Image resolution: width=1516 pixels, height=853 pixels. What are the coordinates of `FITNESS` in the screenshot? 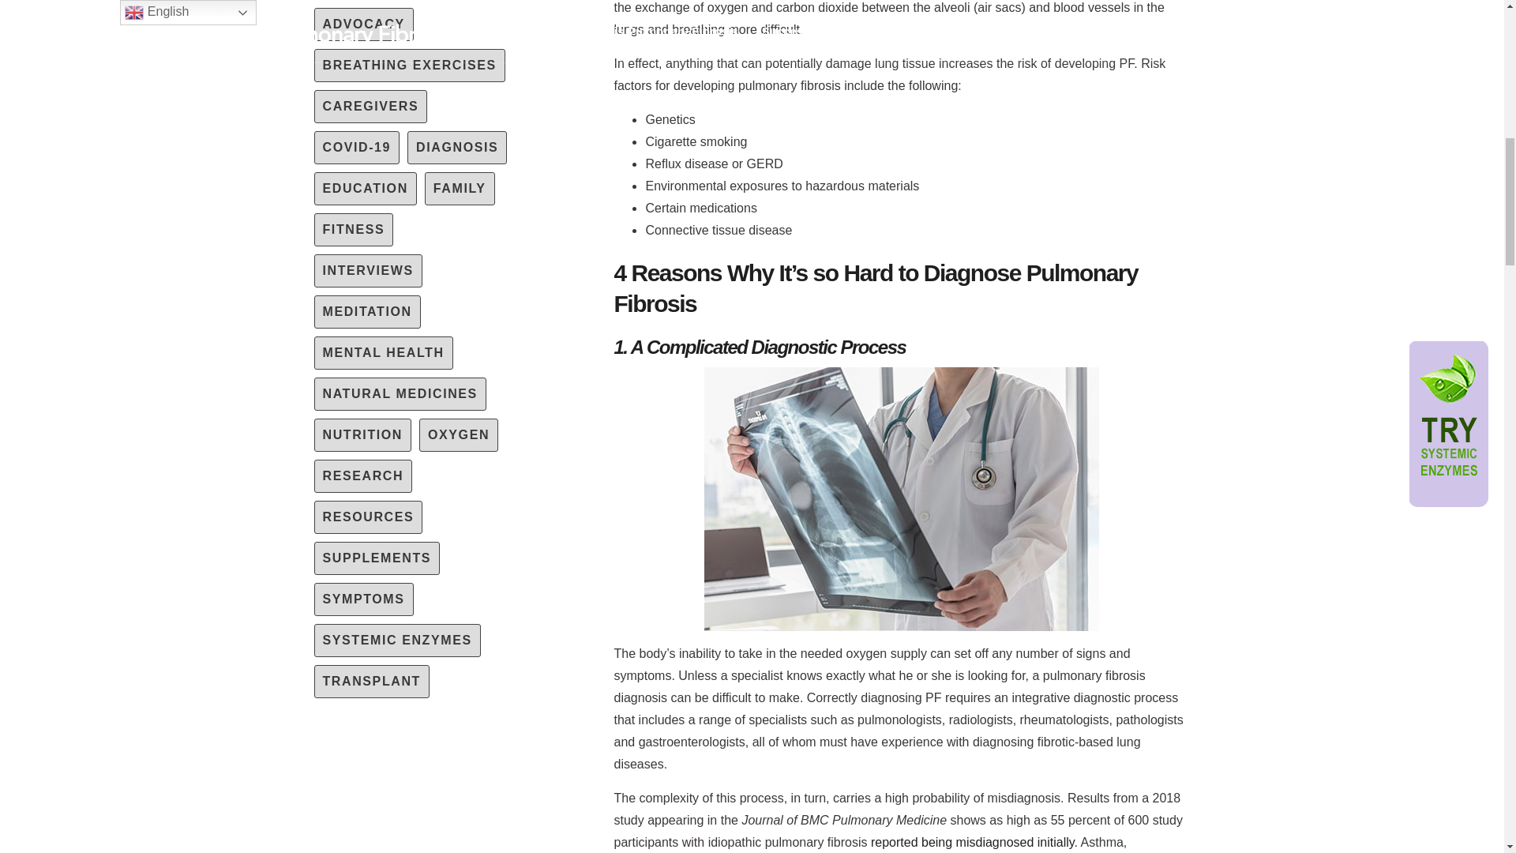 It's located at (354, 230).